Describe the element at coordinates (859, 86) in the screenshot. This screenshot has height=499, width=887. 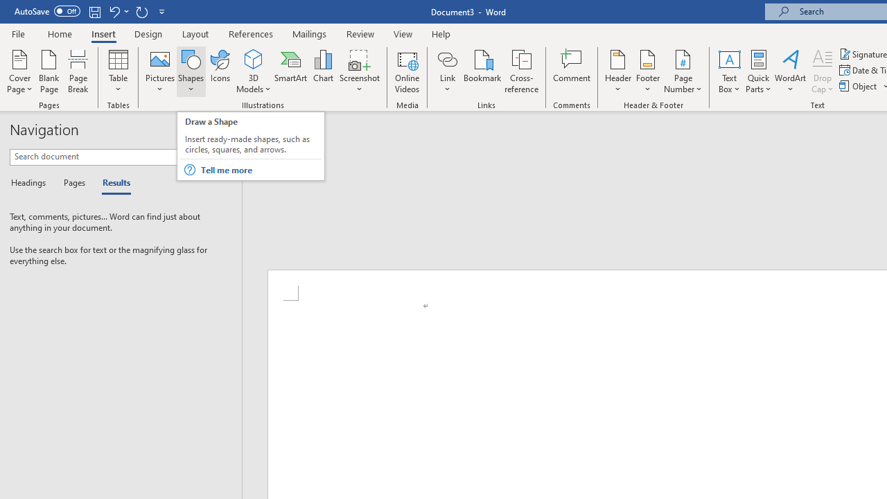
I see `Object...` at that location.